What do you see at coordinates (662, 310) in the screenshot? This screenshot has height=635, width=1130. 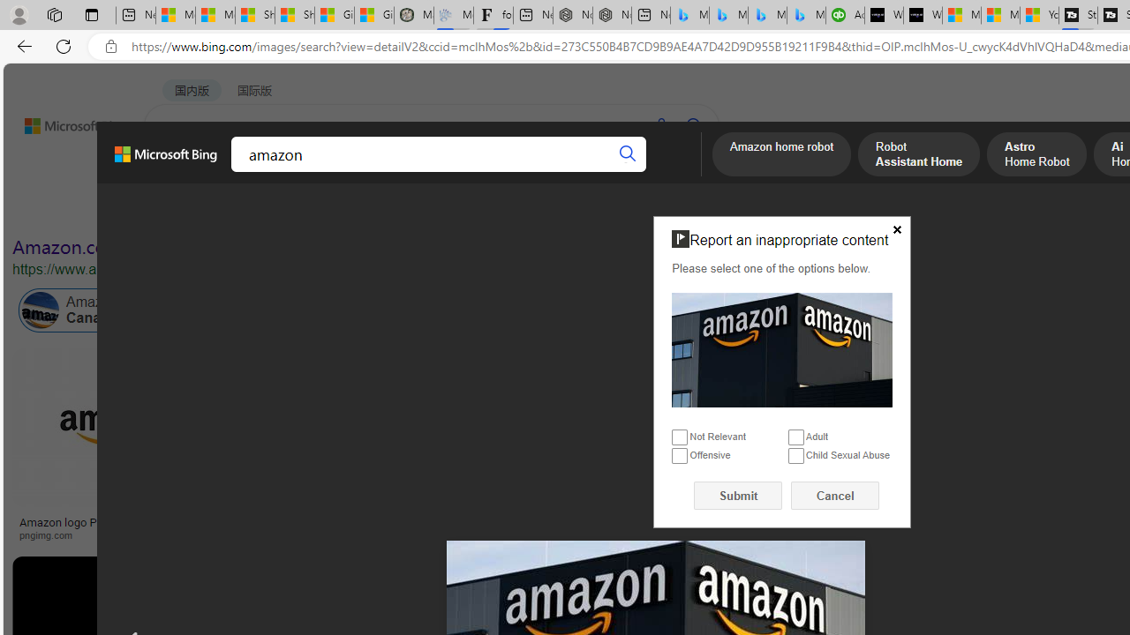 I see `Amazon Animals` at bounding box center [662, 310].